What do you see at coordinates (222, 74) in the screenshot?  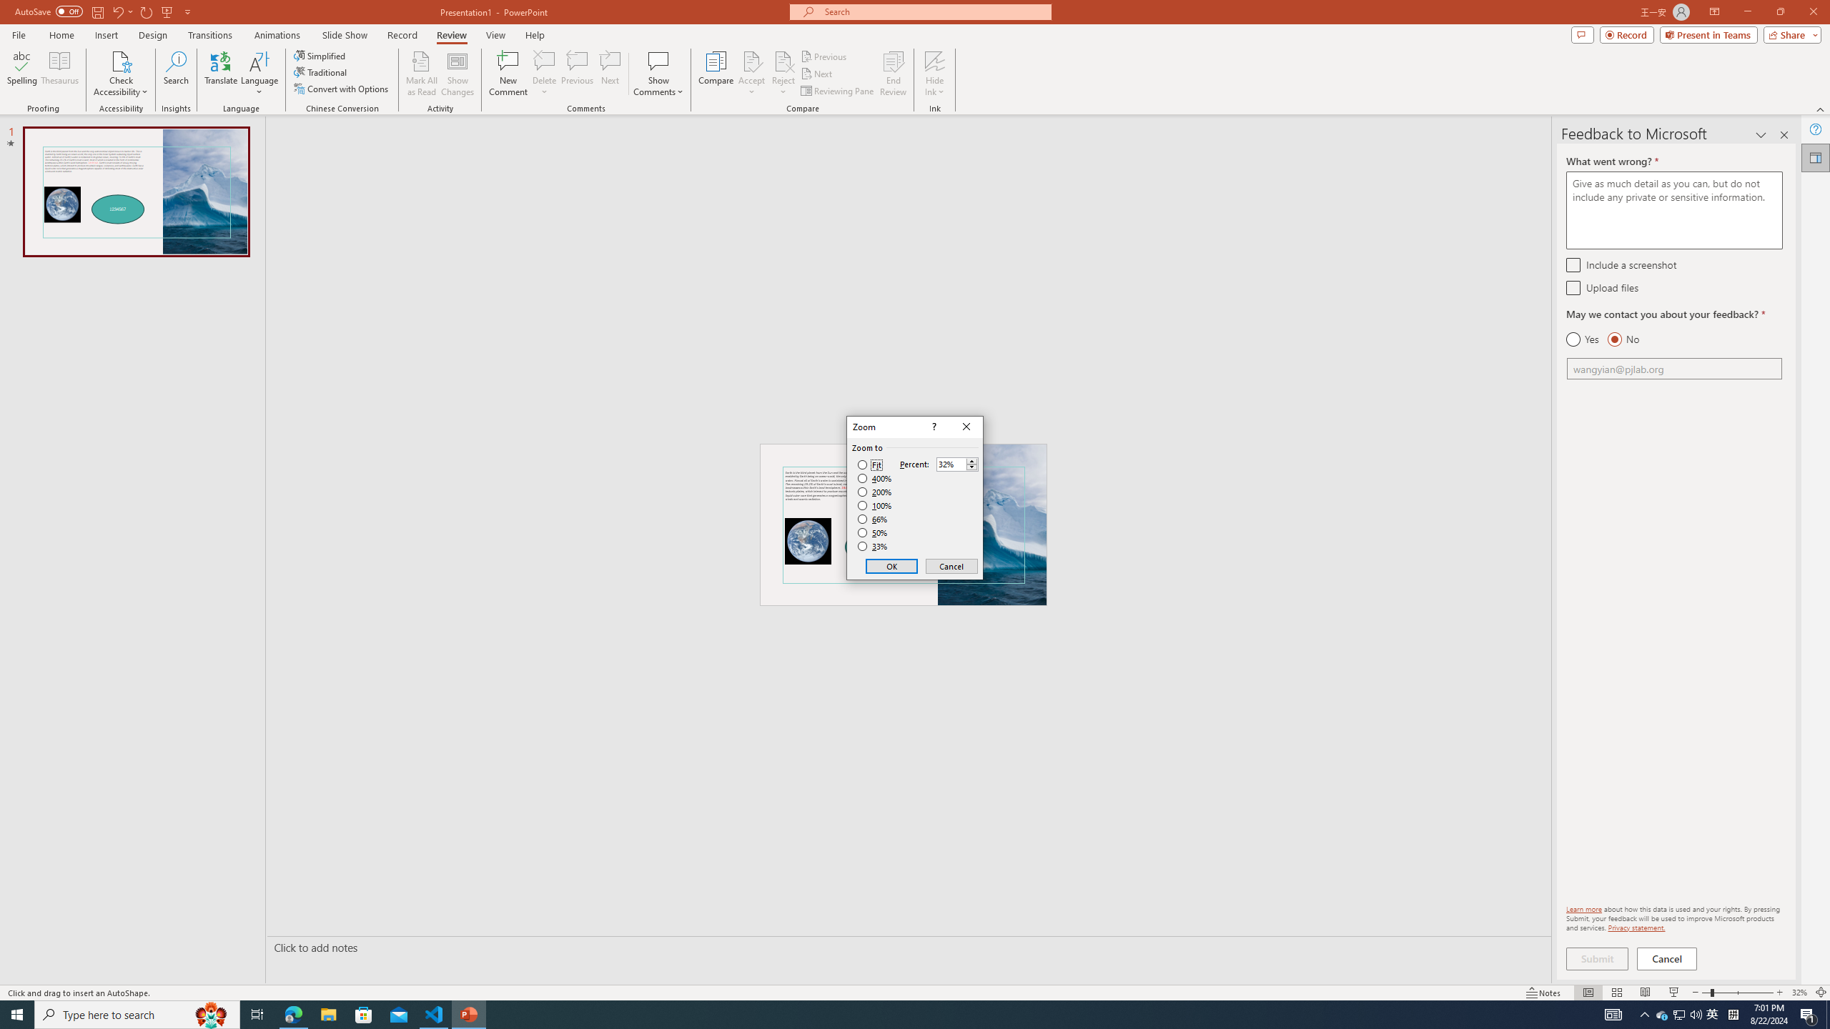 I see `Translate` at bounding box center [222, 74].